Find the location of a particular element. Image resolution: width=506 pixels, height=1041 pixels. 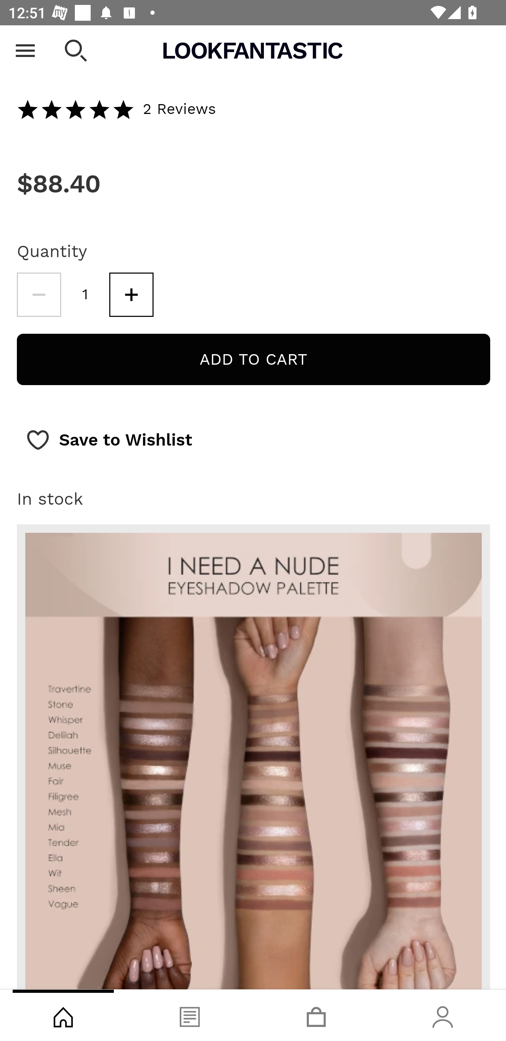

Add to cart is located at coordinates (253, 359).